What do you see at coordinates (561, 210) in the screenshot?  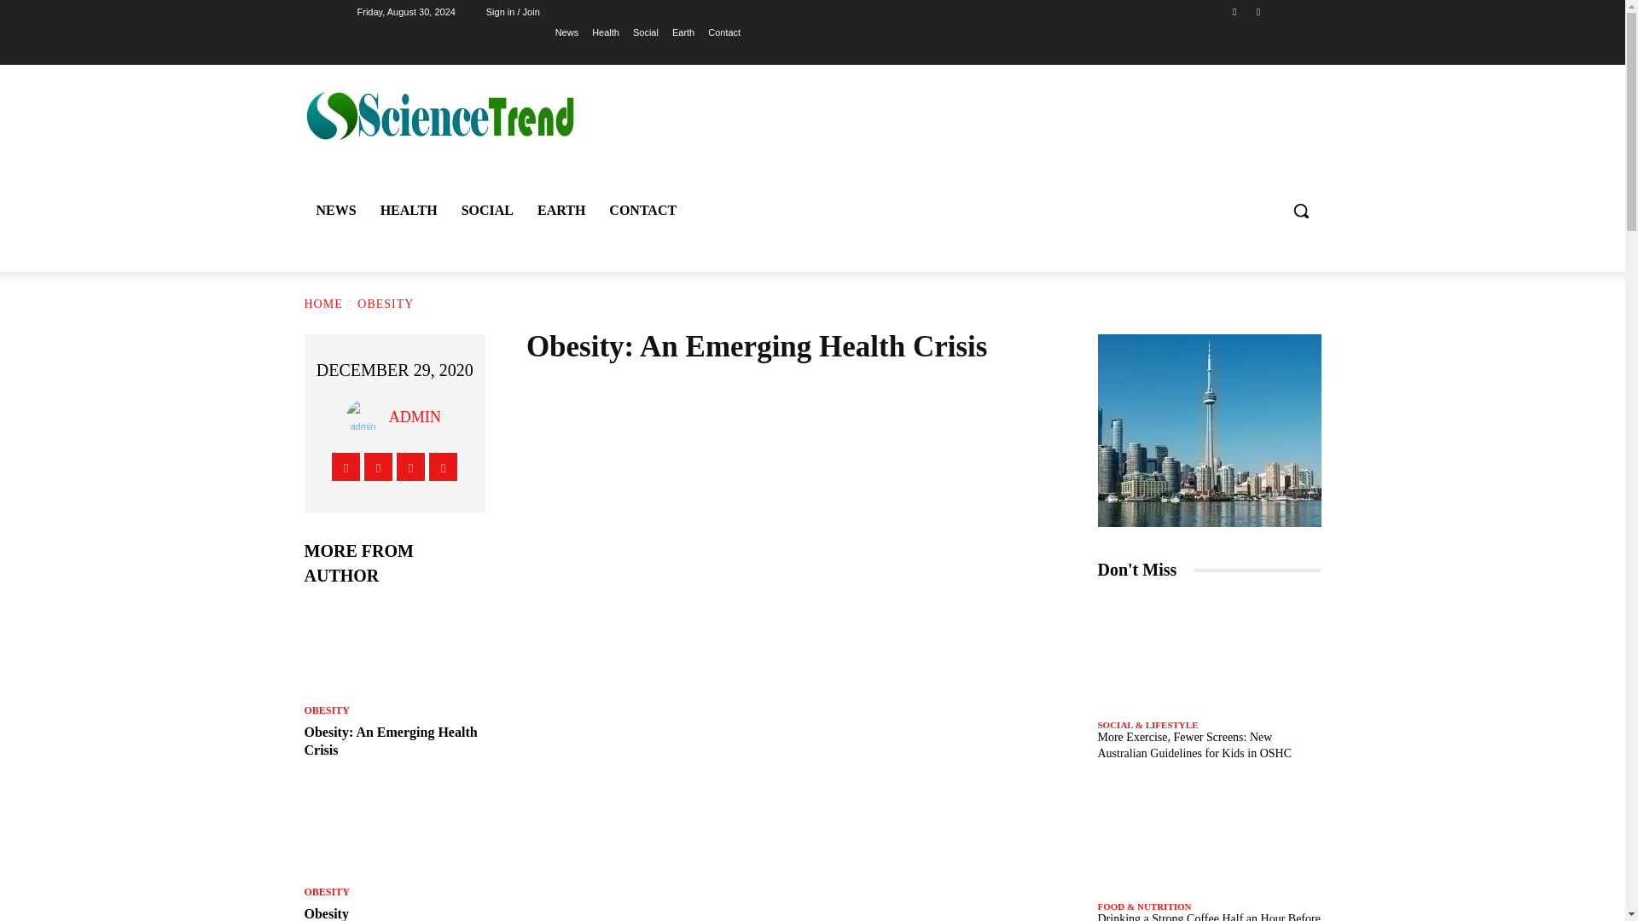 I see `EARTH` at bounding box center [561, 210].